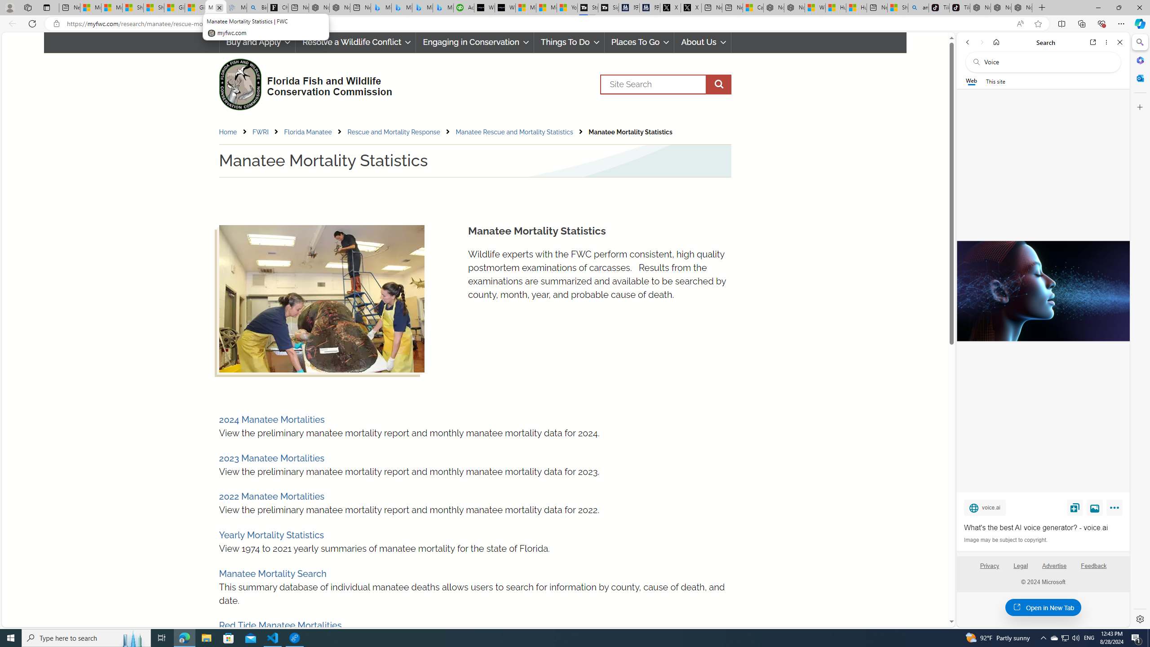  I want to click on Microsoft Start, so click(547, 8).